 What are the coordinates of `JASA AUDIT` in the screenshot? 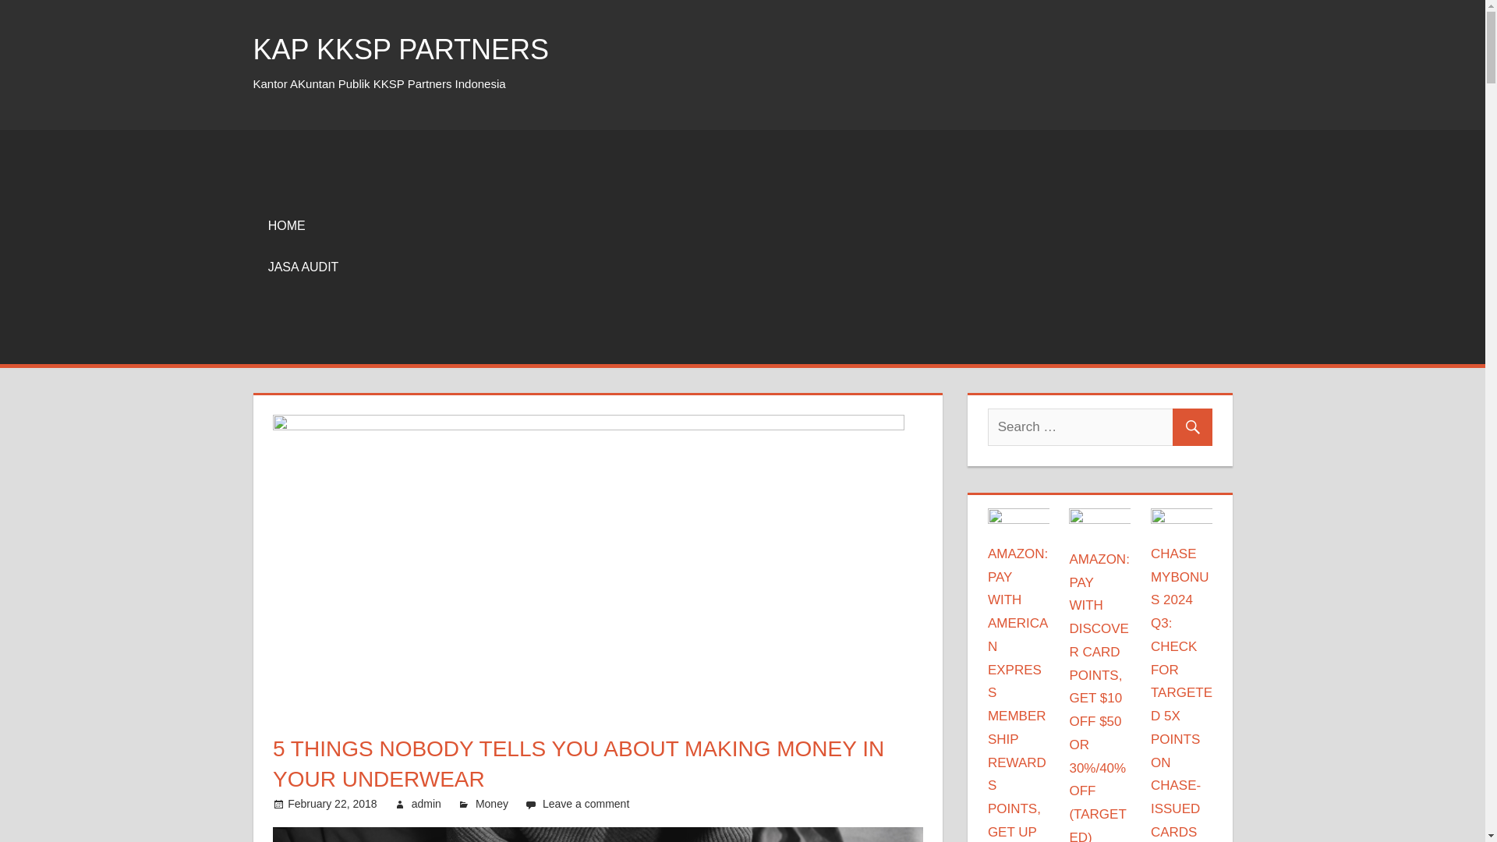 It's located at (303, 268).